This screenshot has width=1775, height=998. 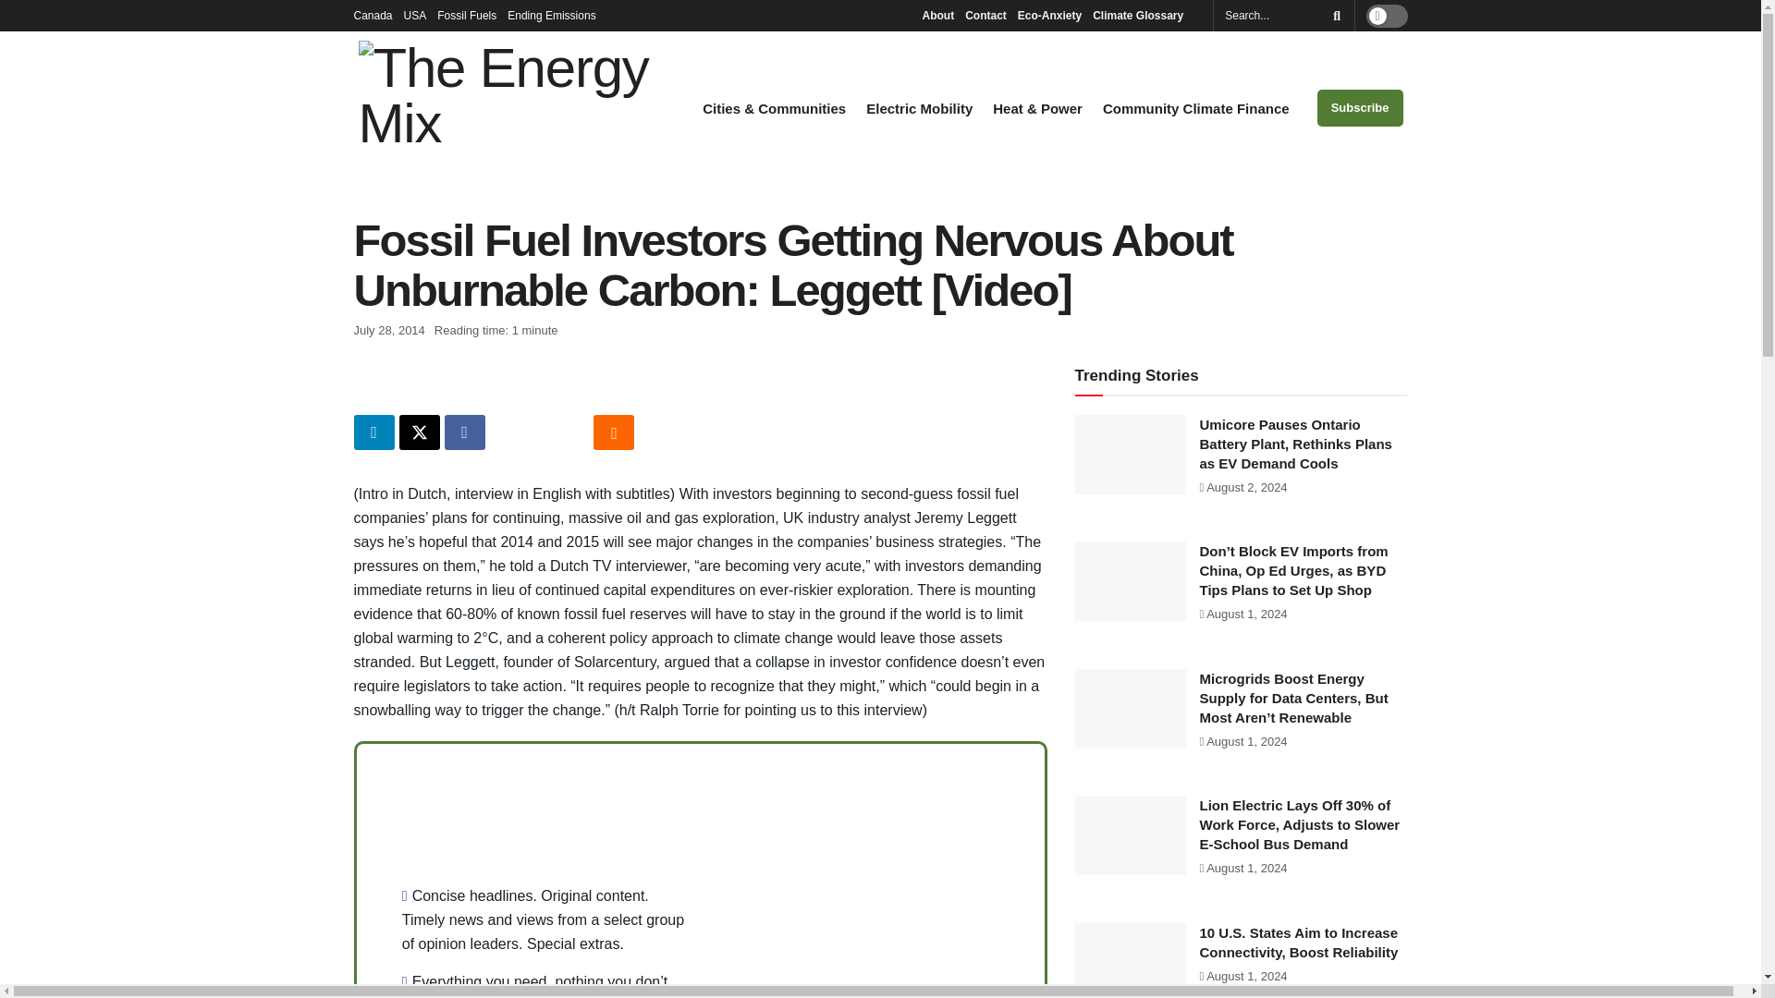 I want to click on Climate Glossary, so click(x=1143, y=15).